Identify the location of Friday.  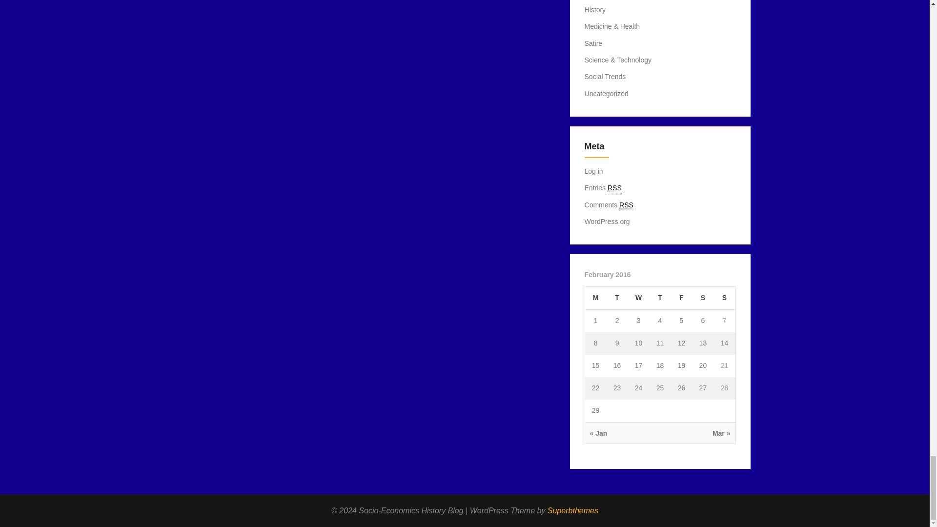
(681, 298).